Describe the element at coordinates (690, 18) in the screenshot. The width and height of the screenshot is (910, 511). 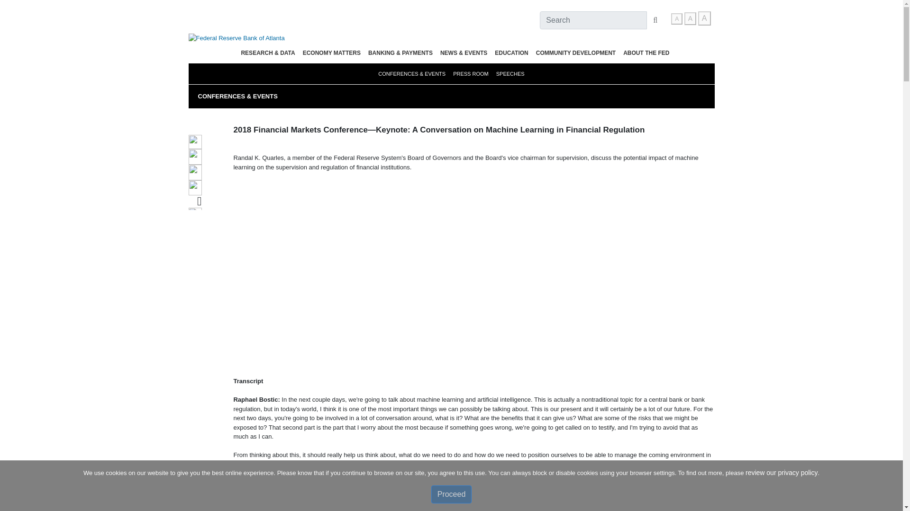
I see `A` at that location.